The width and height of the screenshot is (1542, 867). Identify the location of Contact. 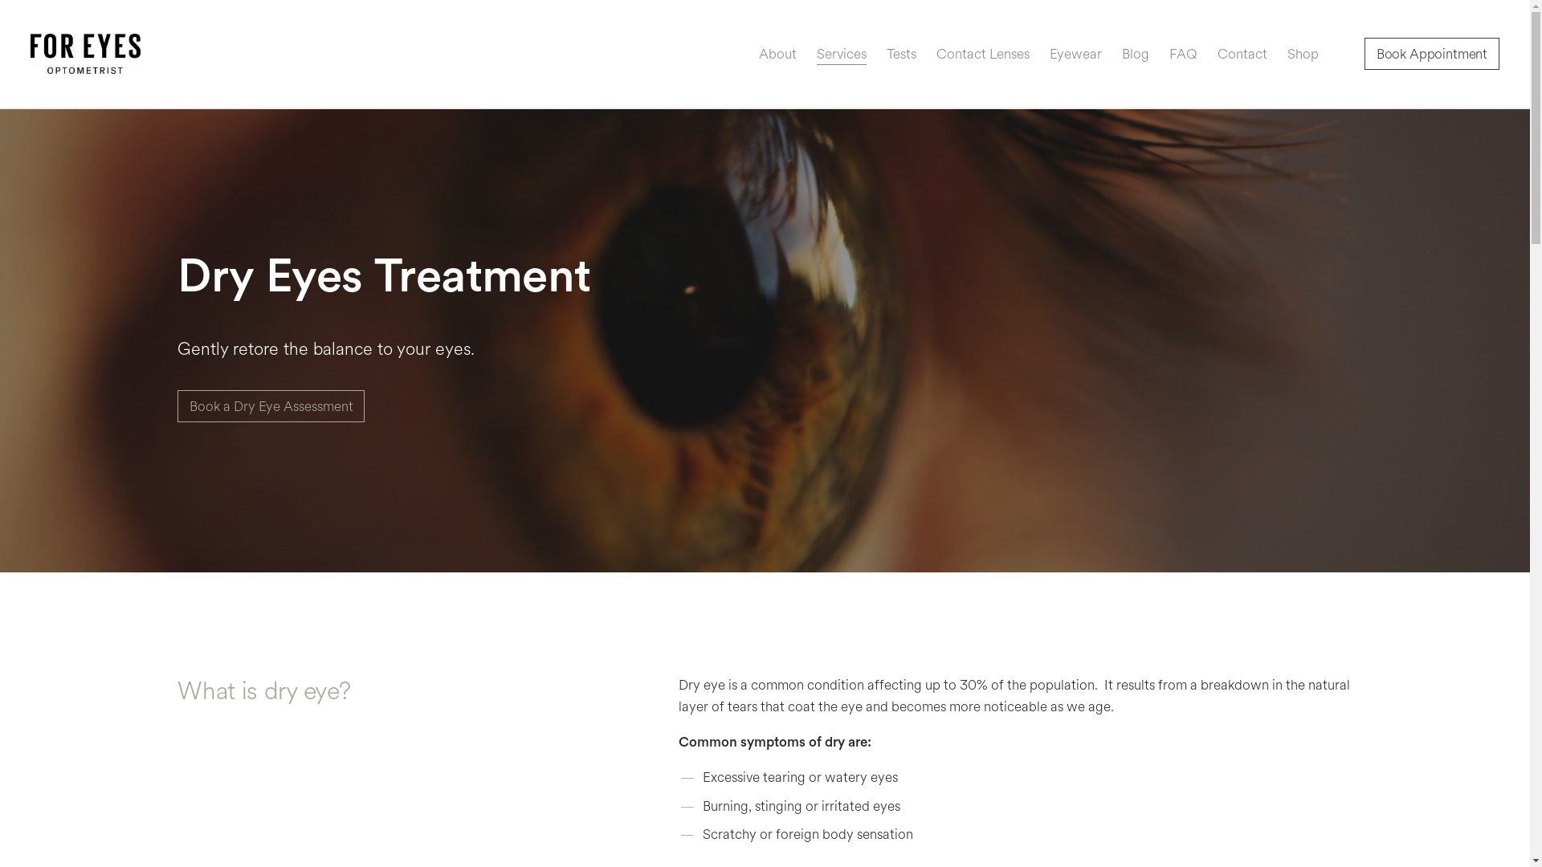
(1242, 55).